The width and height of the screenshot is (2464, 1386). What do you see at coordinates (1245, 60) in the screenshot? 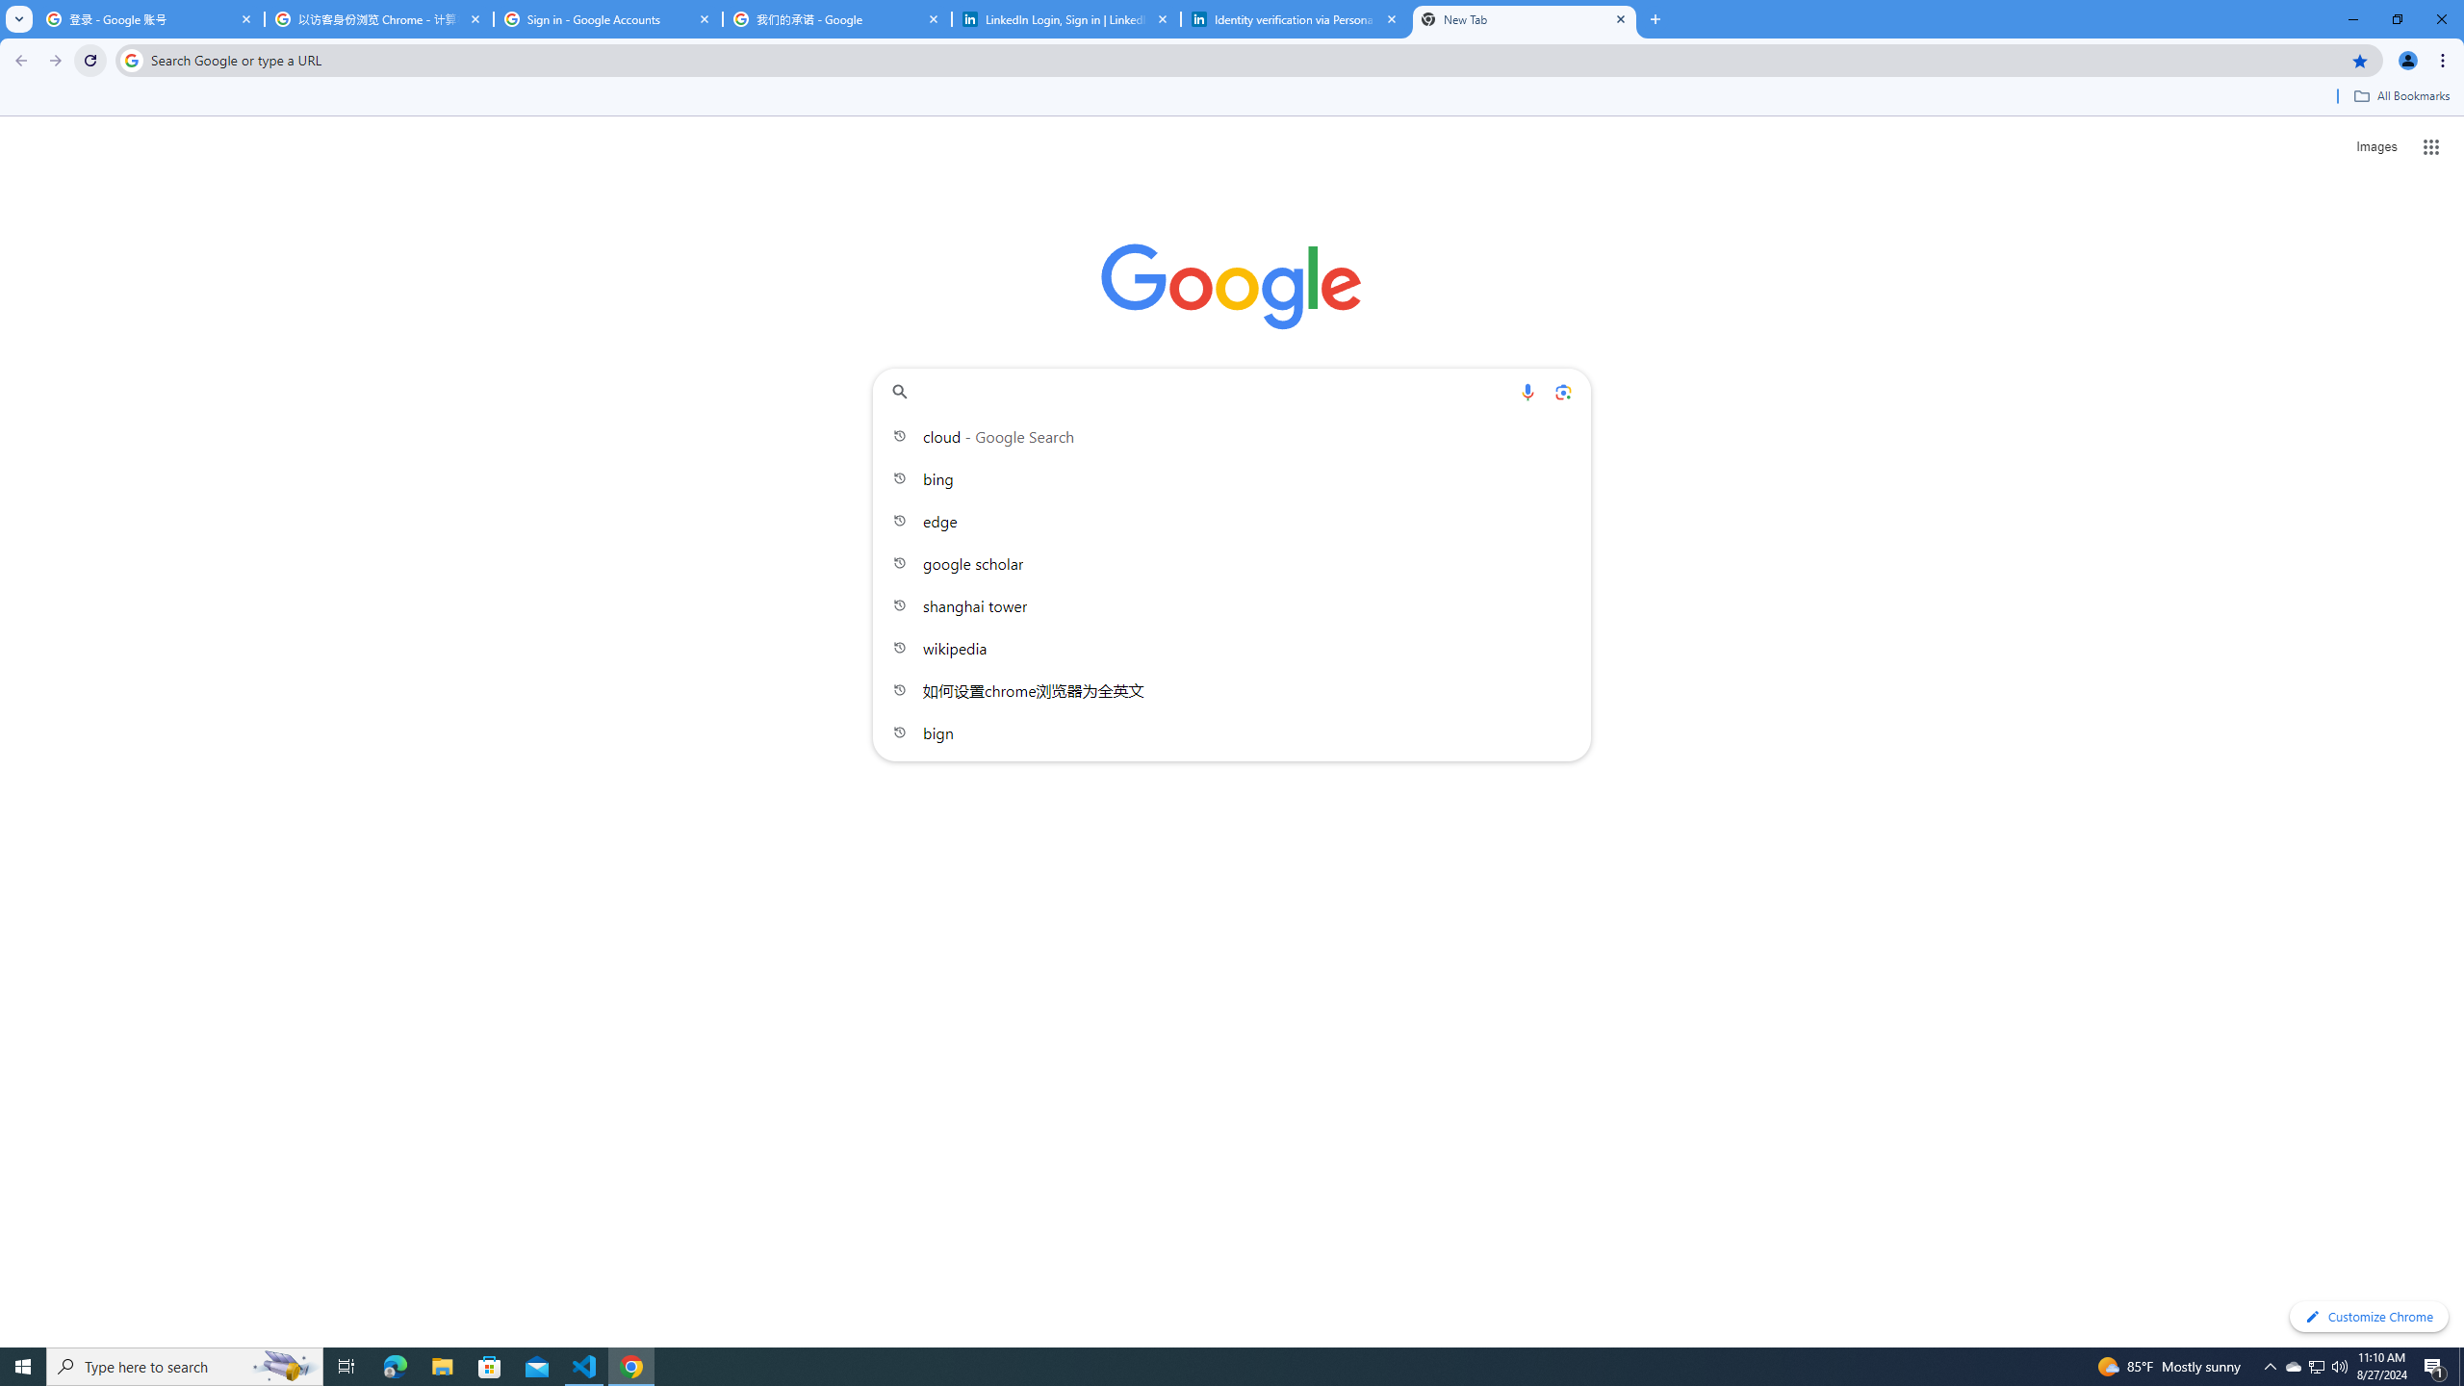
I see `Address and search bar` at bounding box center [1245, 60].